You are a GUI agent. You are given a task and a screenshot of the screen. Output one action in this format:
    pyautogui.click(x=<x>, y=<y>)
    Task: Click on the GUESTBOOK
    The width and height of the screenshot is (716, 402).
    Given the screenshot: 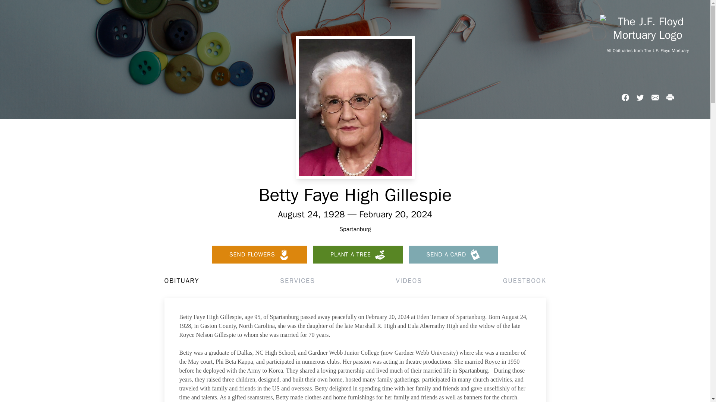 What is the action you would take?
    pyautogui.click(x=524, y=280)
    